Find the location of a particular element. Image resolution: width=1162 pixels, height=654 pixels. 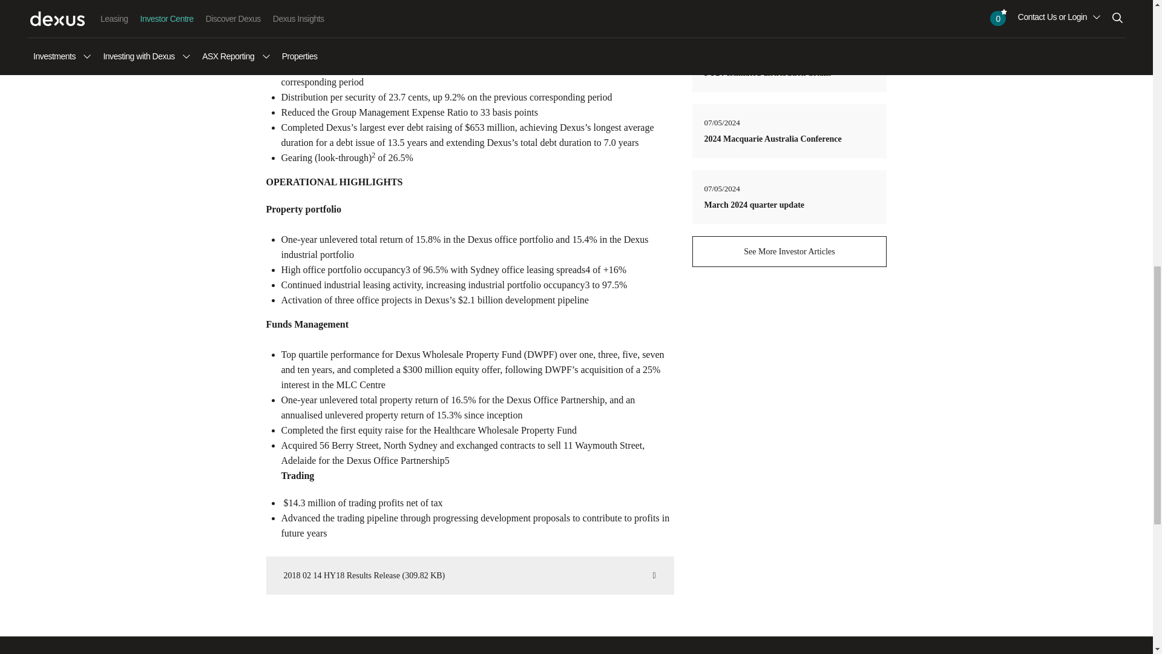

2024 Macquarie Australia Conference is located at coordinates (772, 139).